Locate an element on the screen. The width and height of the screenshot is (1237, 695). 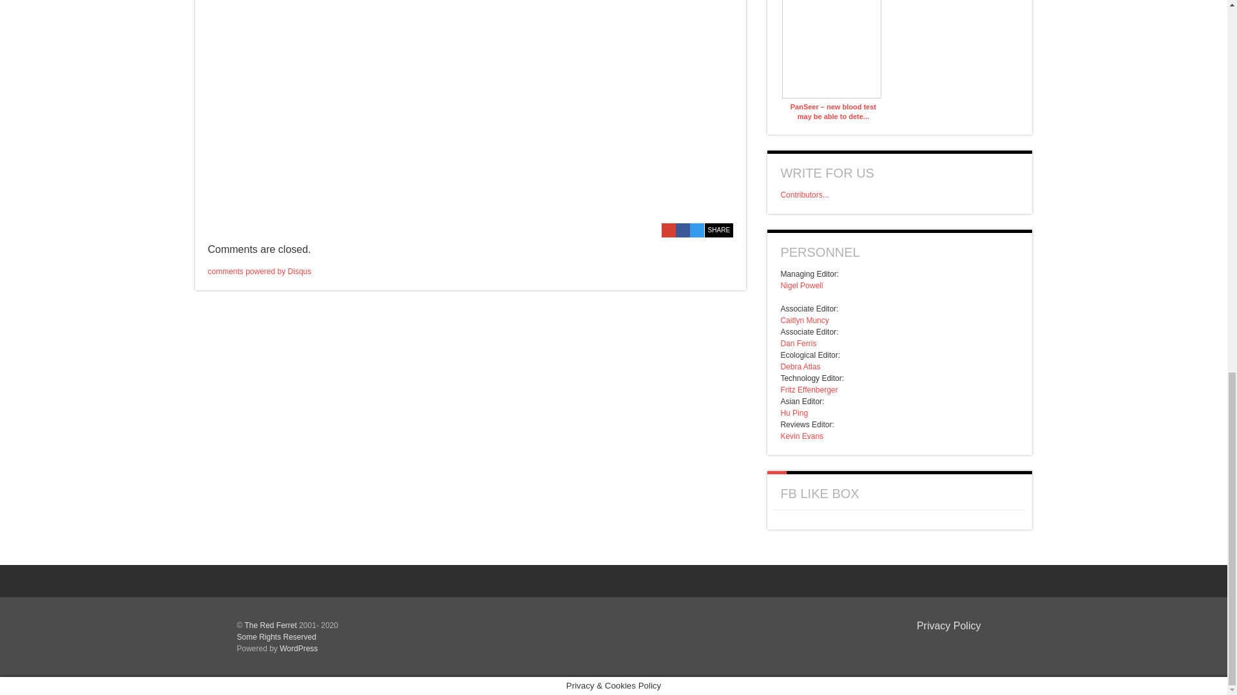
Debra Atlas is located at coordinates (800, 366).